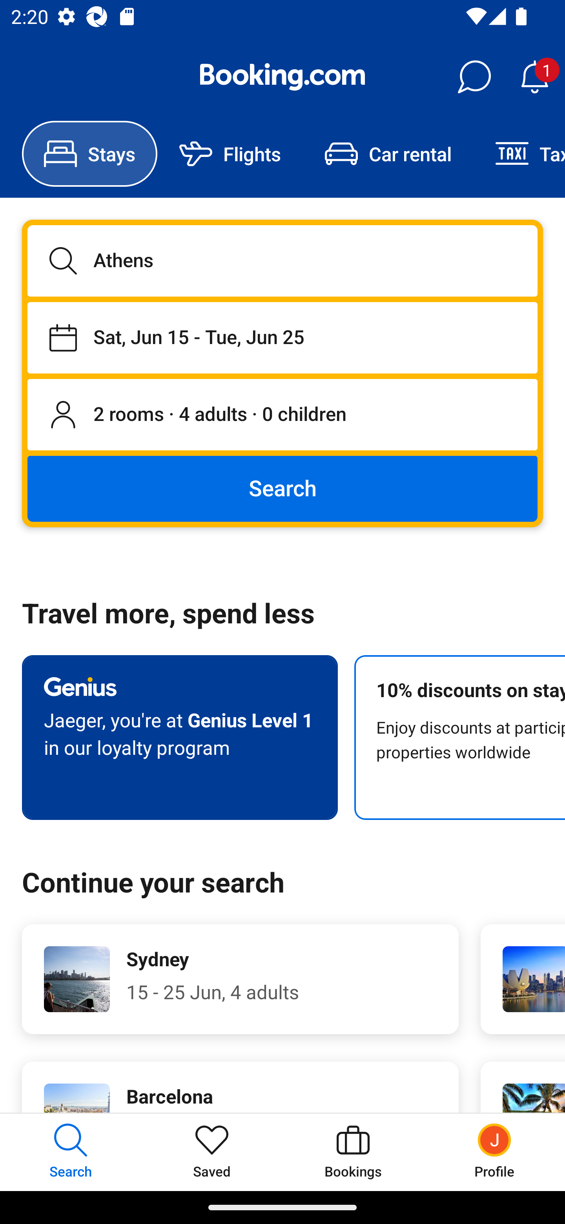 Image resolution: width=565 pixels, height=1224 pixels. Describe the element at coordinates (494, 1152) in the screenshot. I see `Profile` at that location.